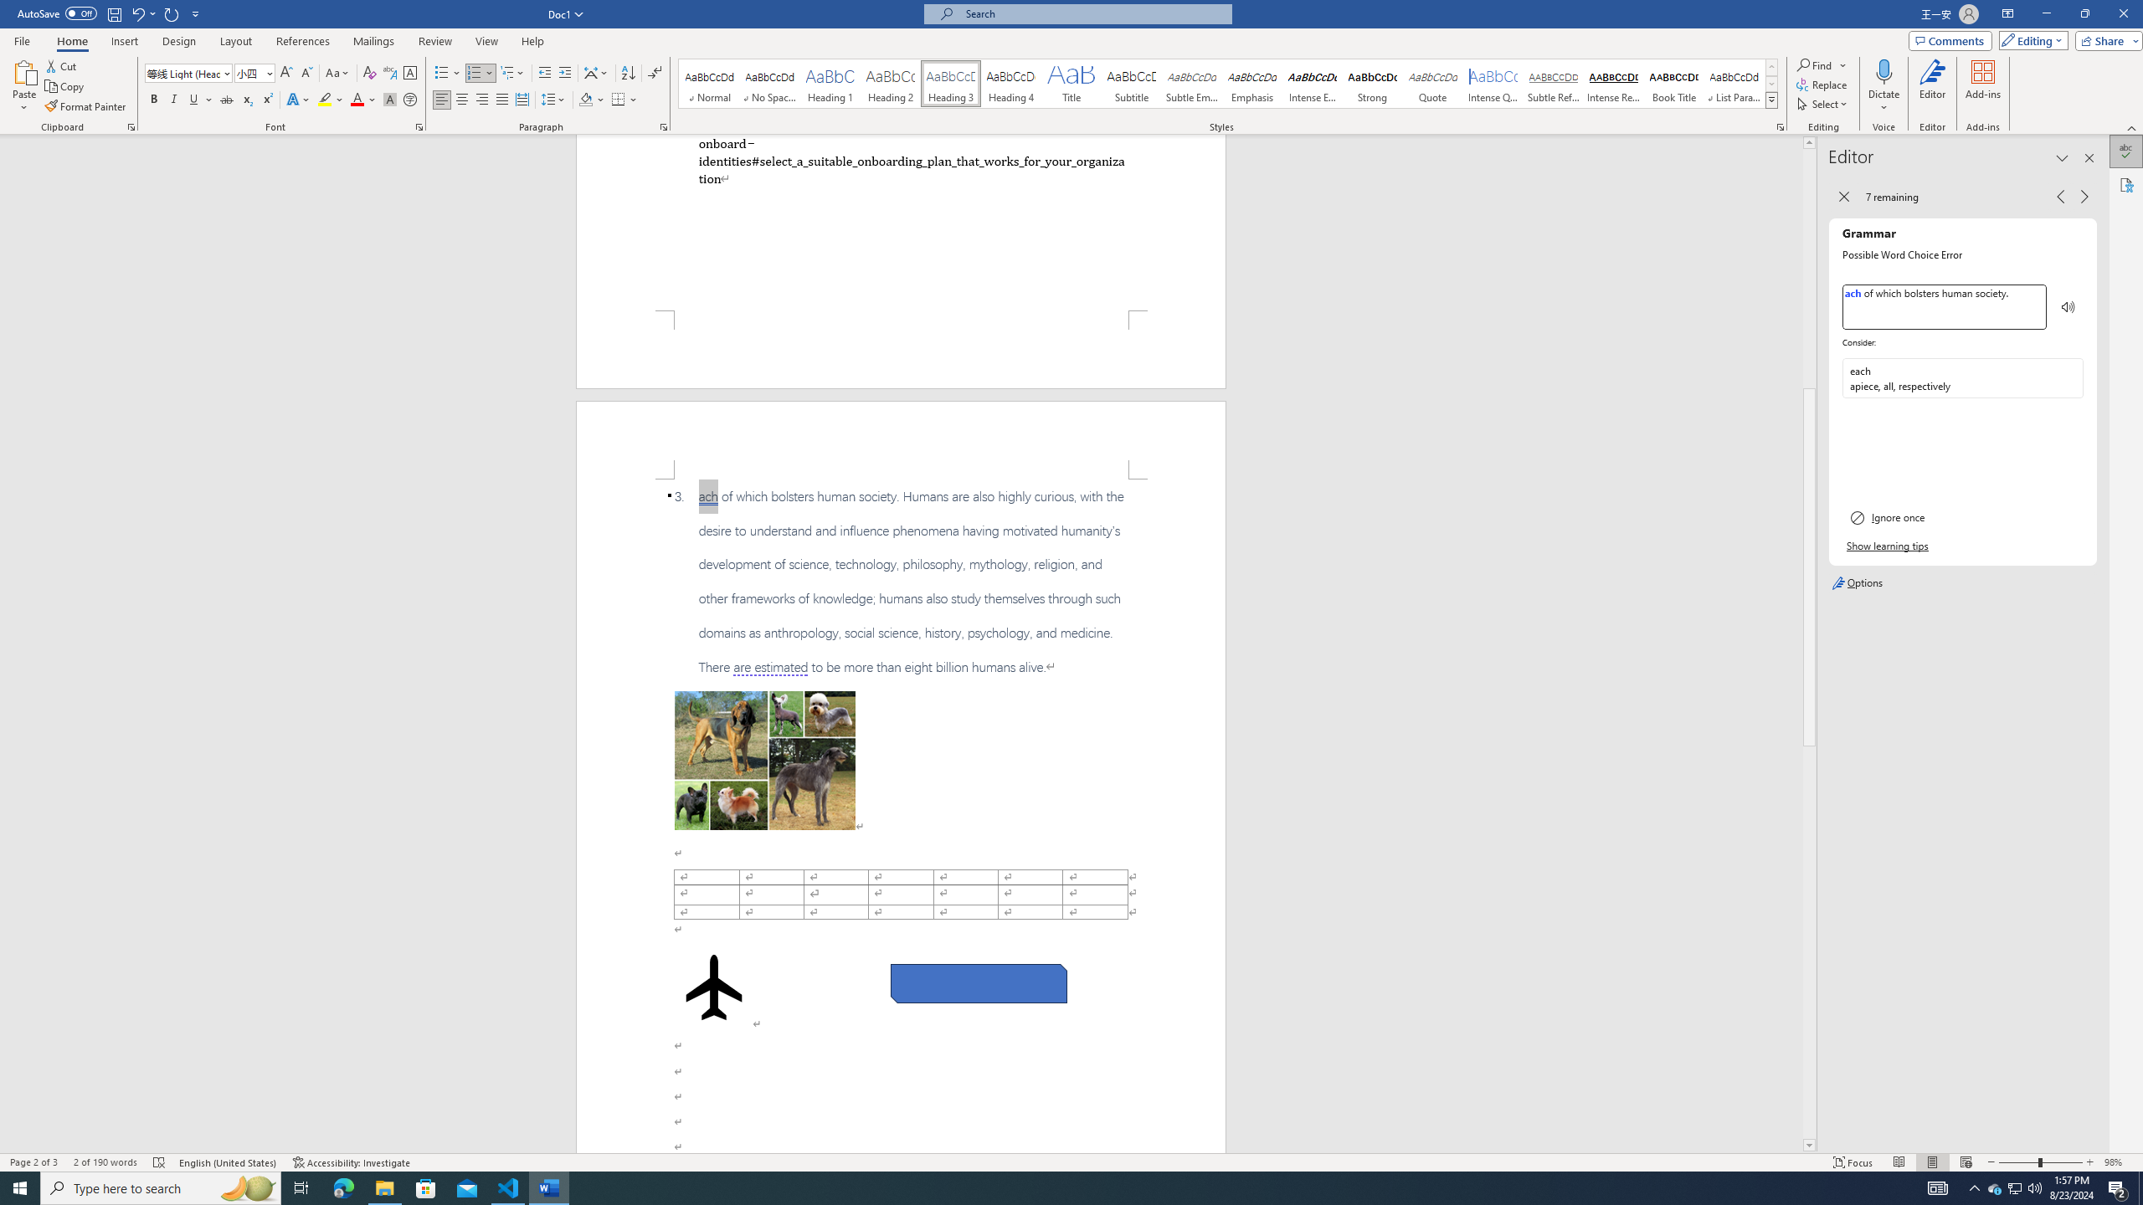  What do you see at coordinates (482, 100) in the screenshot?
I see `Align Right` at bounding box center [482, 100].